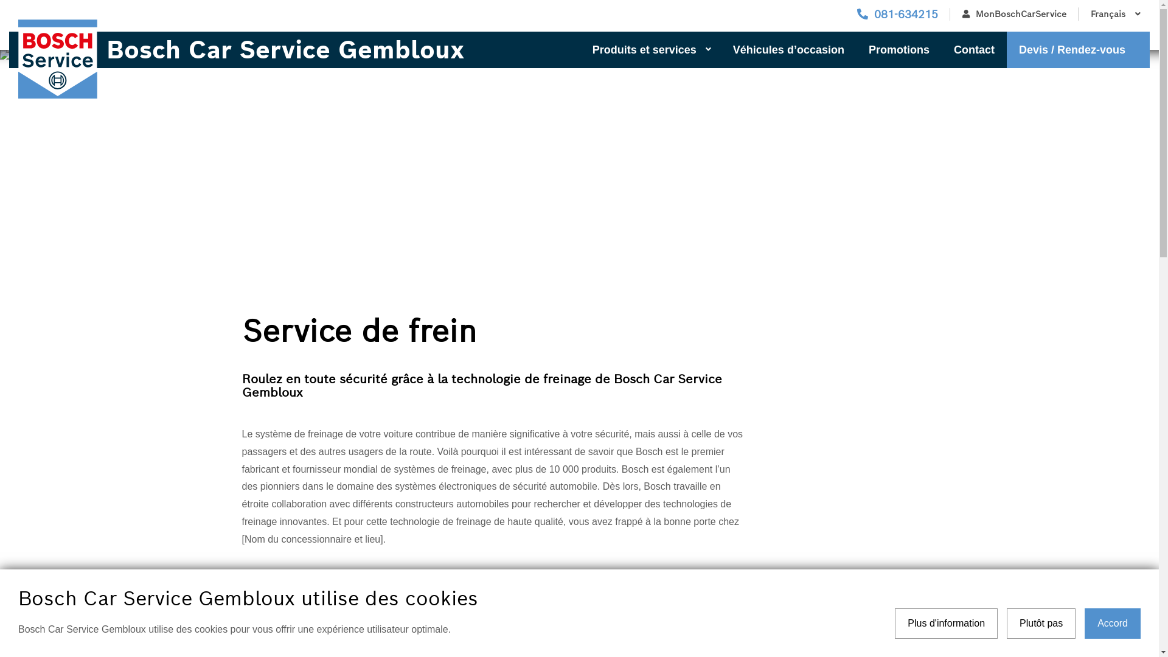  Describe the element at coordinates (0, 0) in the screenshot. I see `Skip to main content` at that location.